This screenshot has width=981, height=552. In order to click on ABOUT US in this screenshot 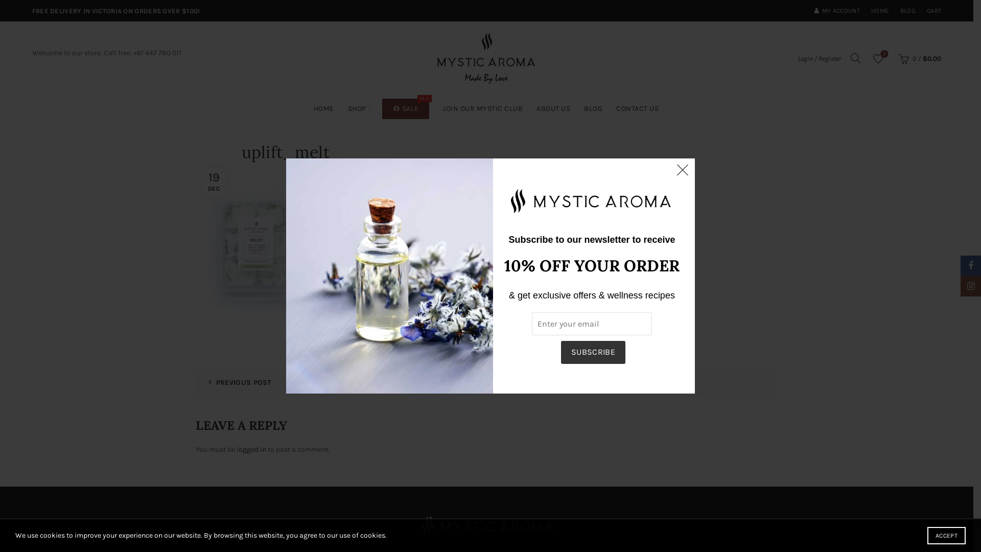, I will do `click(553, 109)`.